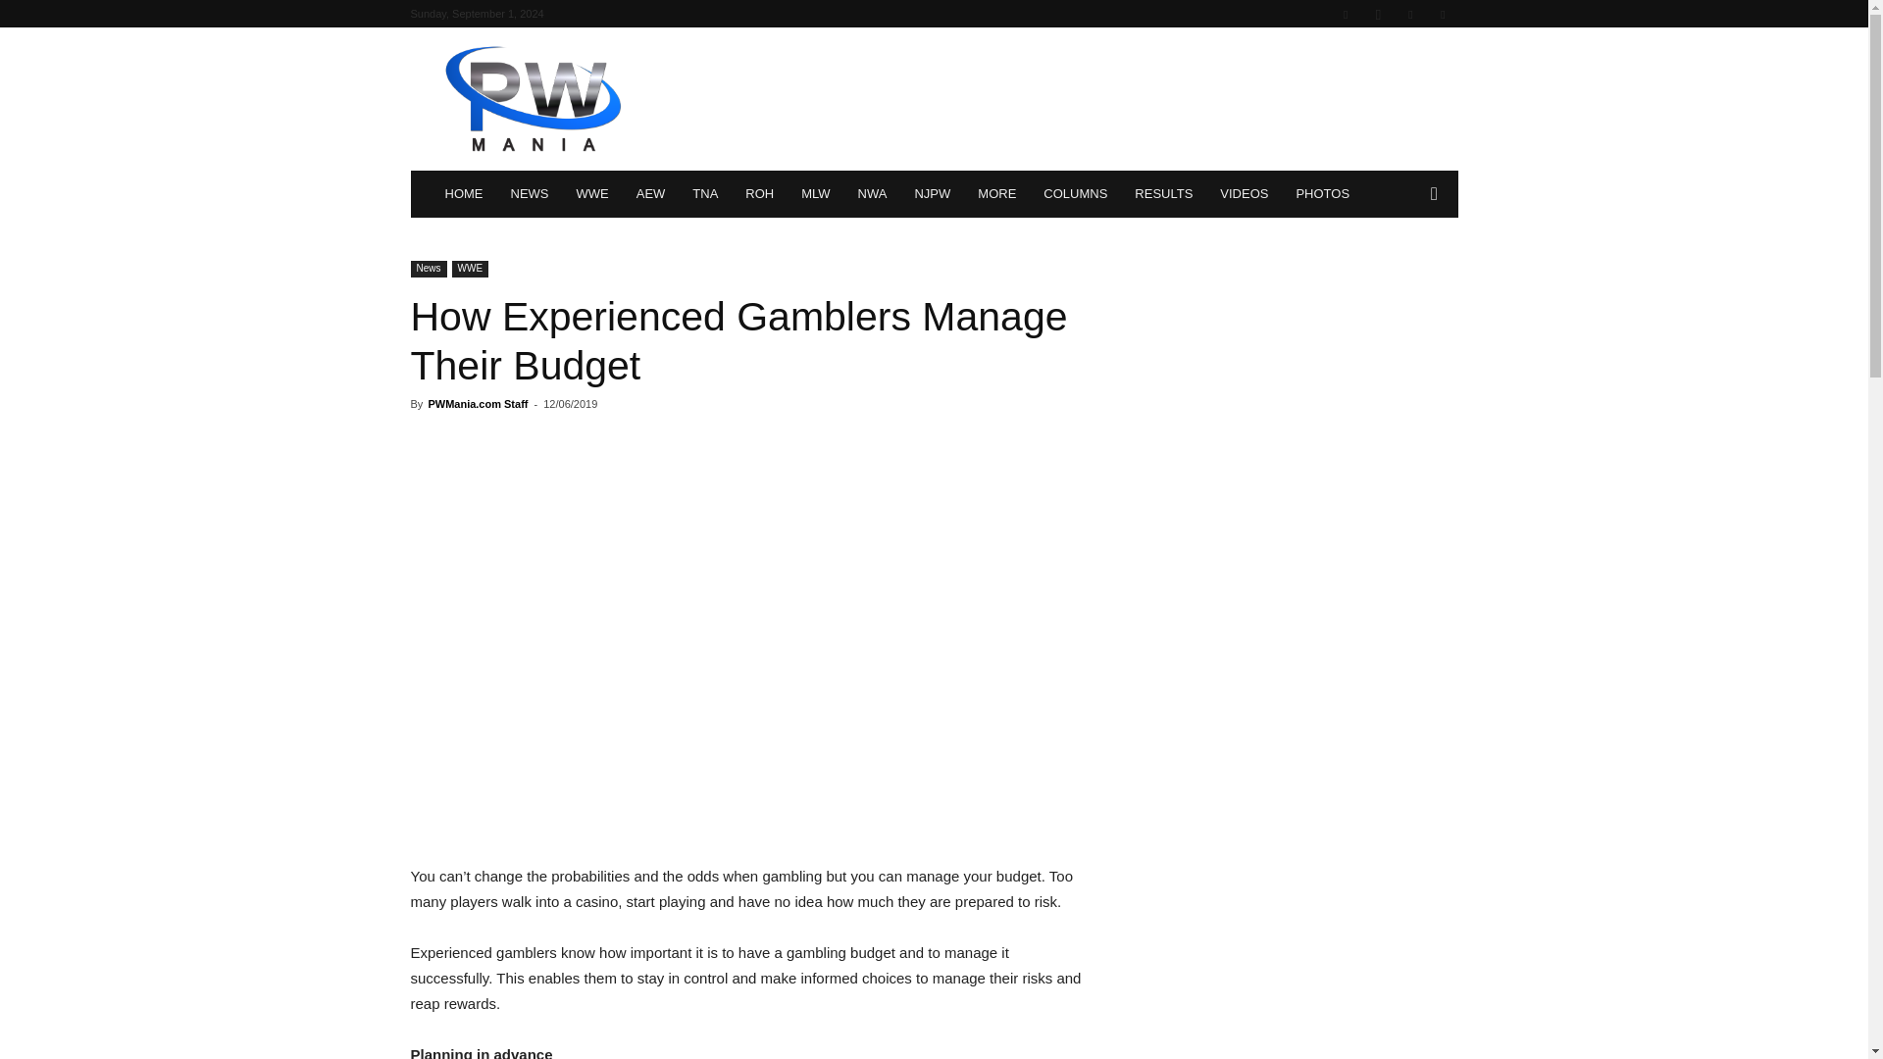 Image resolution: width=1883 pixels, height=1059 pixels. I want to click on AEW, so click(651, 194).